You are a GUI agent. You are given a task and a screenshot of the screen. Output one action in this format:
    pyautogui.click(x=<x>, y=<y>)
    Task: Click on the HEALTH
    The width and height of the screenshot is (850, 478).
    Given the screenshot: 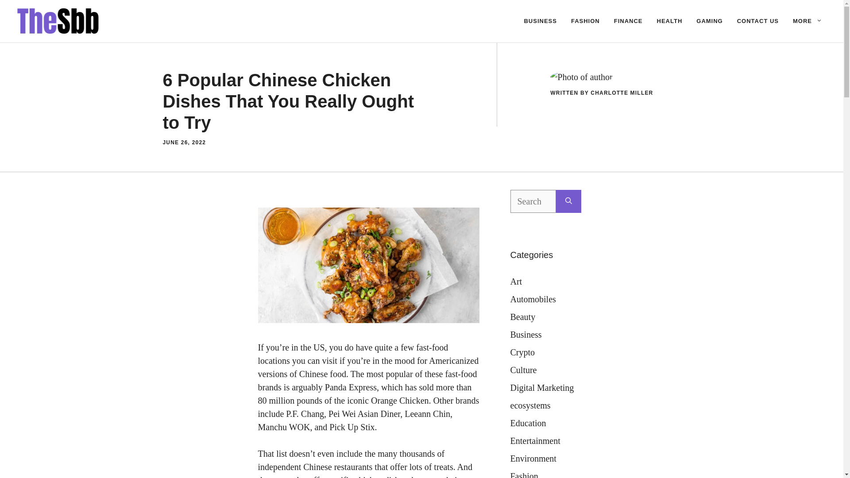 What is the action you would take?
    pyautogui.click(x=669, y=21)
    